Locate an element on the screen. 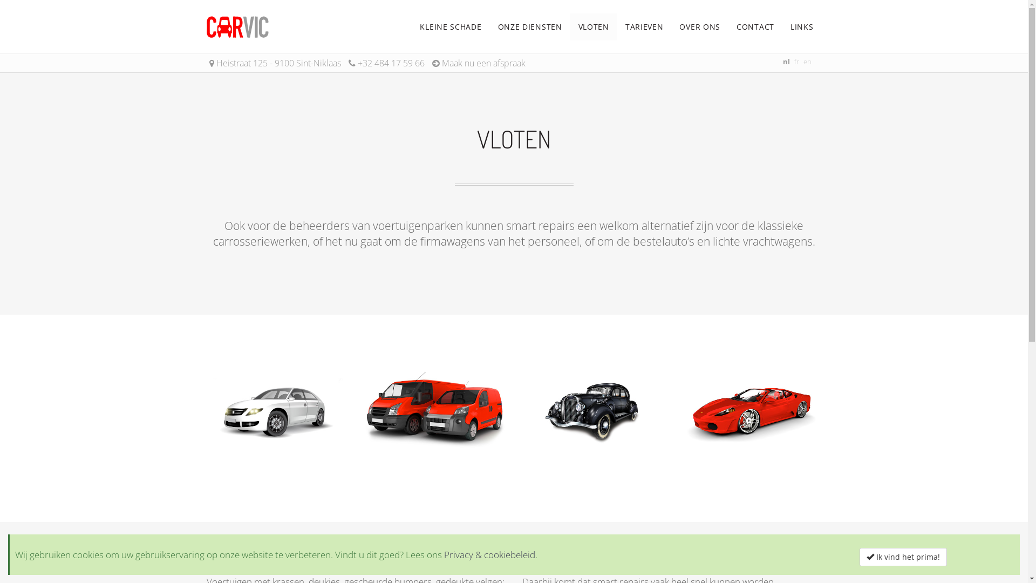 This screenshot has width=1036, height=583. Ik vind het prima! is located at coordinates (903, 557).